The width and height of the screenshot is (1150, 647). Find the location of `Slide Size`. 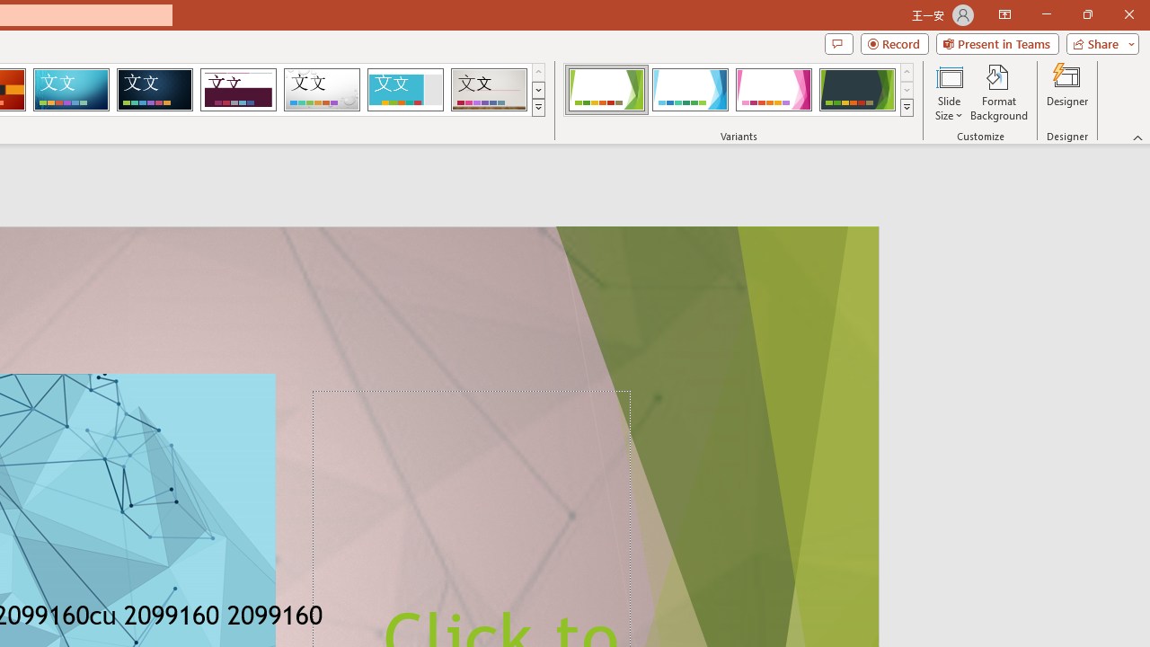

Slide Size is located at coordinates (949, 92).